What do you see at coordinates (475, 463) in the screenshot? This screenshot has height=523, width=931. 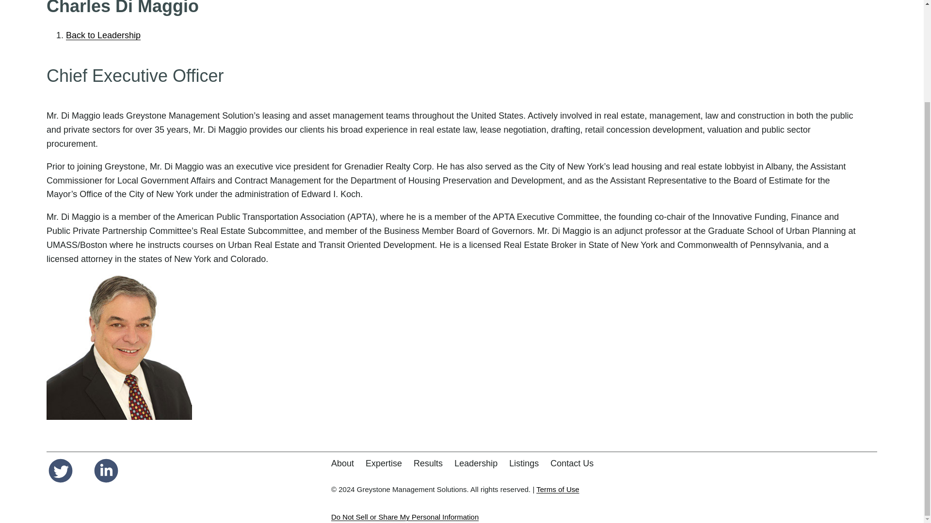 I see `Leadership` at bounding box center [475, 463].